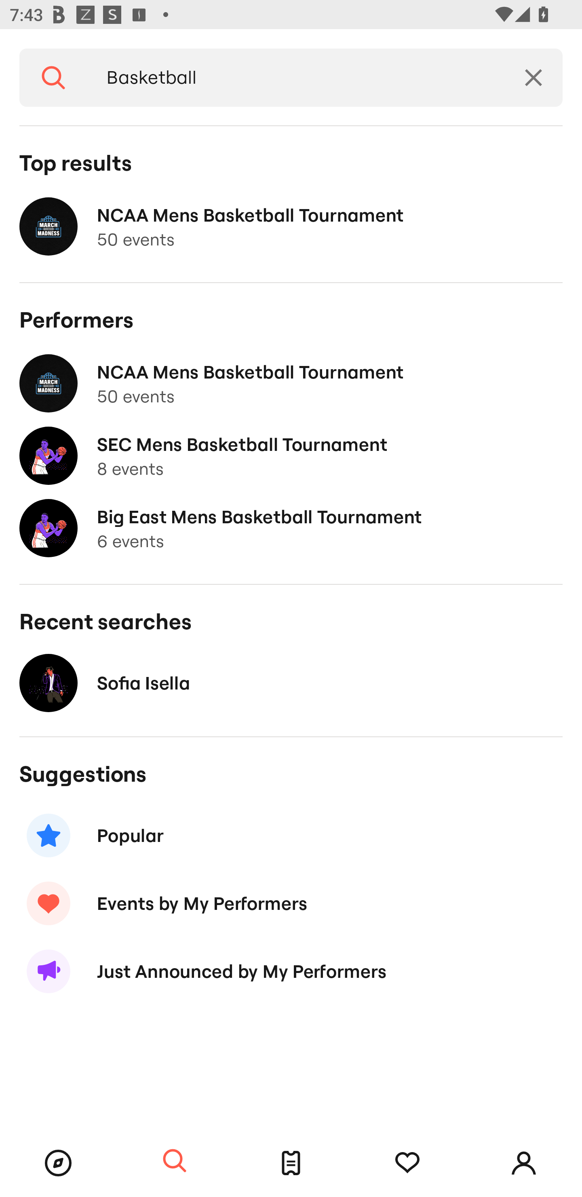 Image resolution: width=582 pixels, height=1197 pixels. I want to click on Account, so click(524, 1163).